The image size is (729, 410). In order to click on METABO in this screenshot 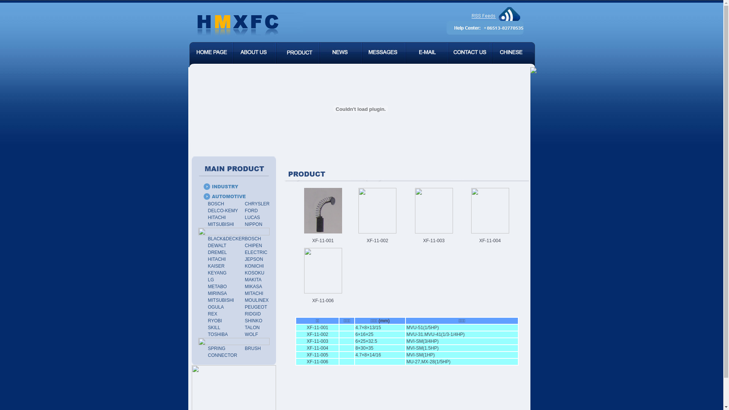, I will do `click(217, 286)`.